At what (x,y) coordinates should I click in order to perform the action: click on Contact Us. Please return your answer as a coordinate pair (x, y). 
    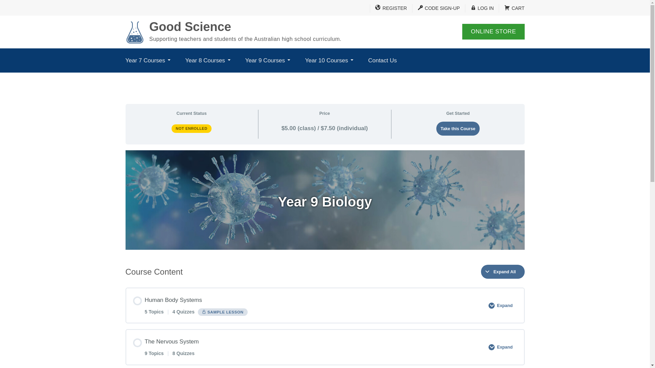
    Looking at the image, I should click on (382, 61).